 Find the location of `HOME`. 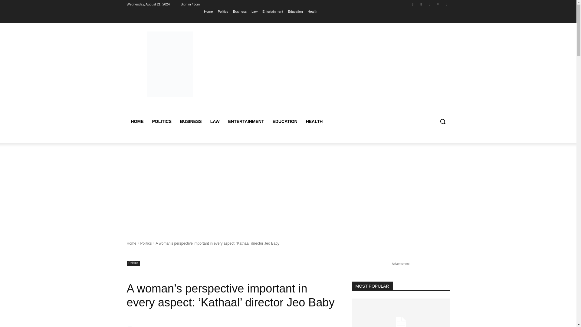

HOME is located at coordinates (137, 121).